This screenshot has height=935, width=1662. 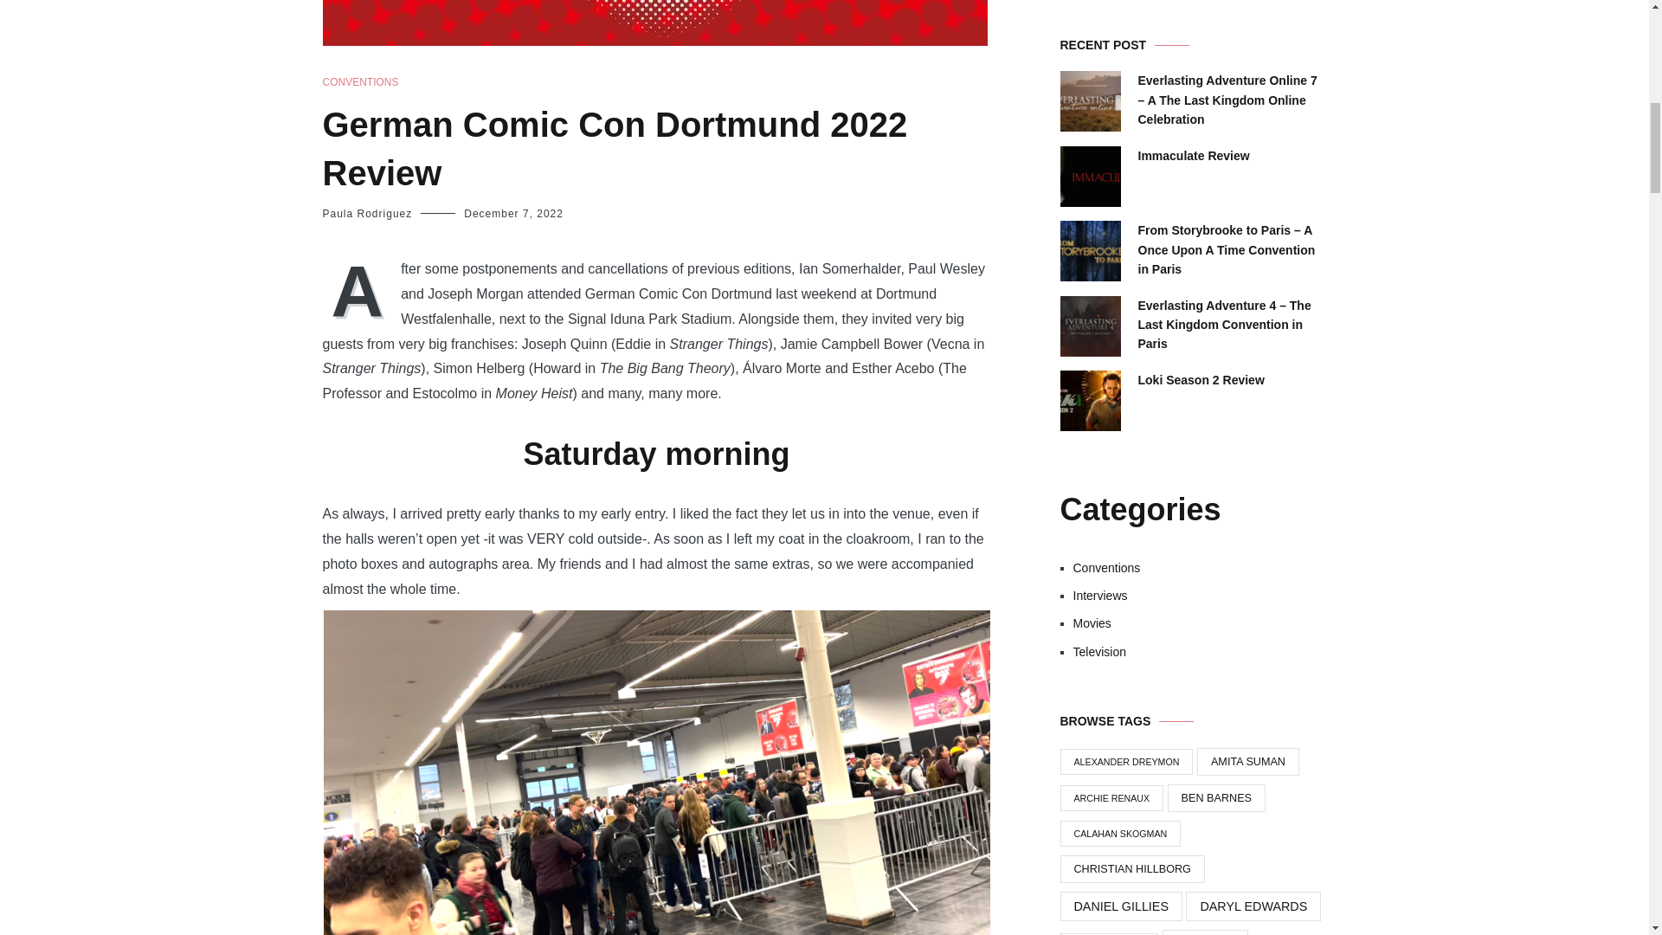 What do you see at coordinates (367, 213) in the screenshot?
I see `Paula Rodriguez` at bounding box center [367, 213].